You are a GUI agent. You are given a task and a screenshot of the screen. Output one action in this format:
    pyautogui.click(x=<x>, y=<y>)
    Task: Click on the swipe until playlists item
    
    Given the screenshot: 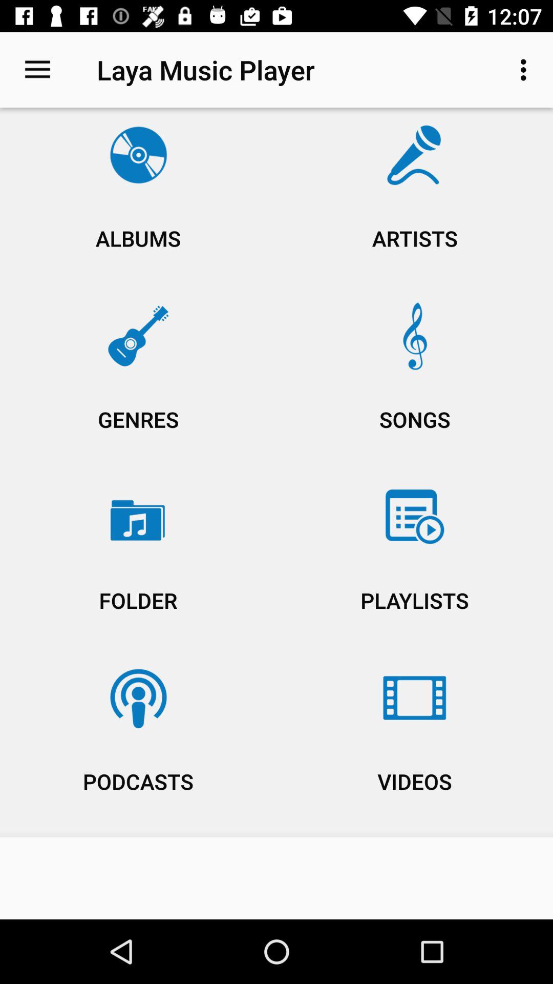 What is the action you would take?
    pyautogui.click(x=415, y=563)
    